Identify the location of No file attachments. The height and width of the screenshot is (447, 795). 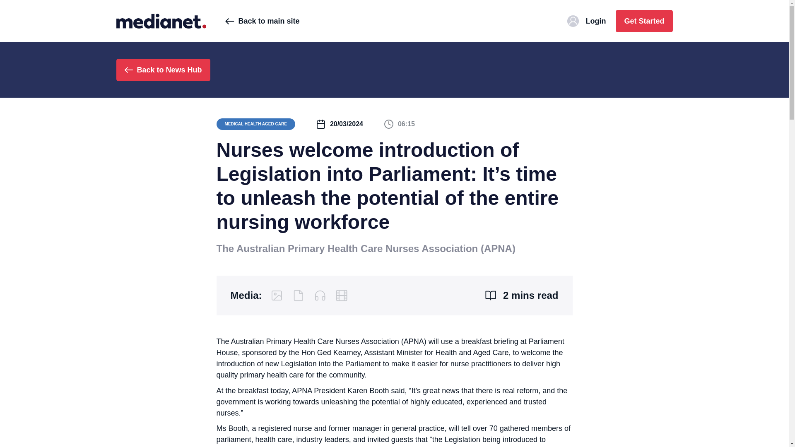
(298, 296).